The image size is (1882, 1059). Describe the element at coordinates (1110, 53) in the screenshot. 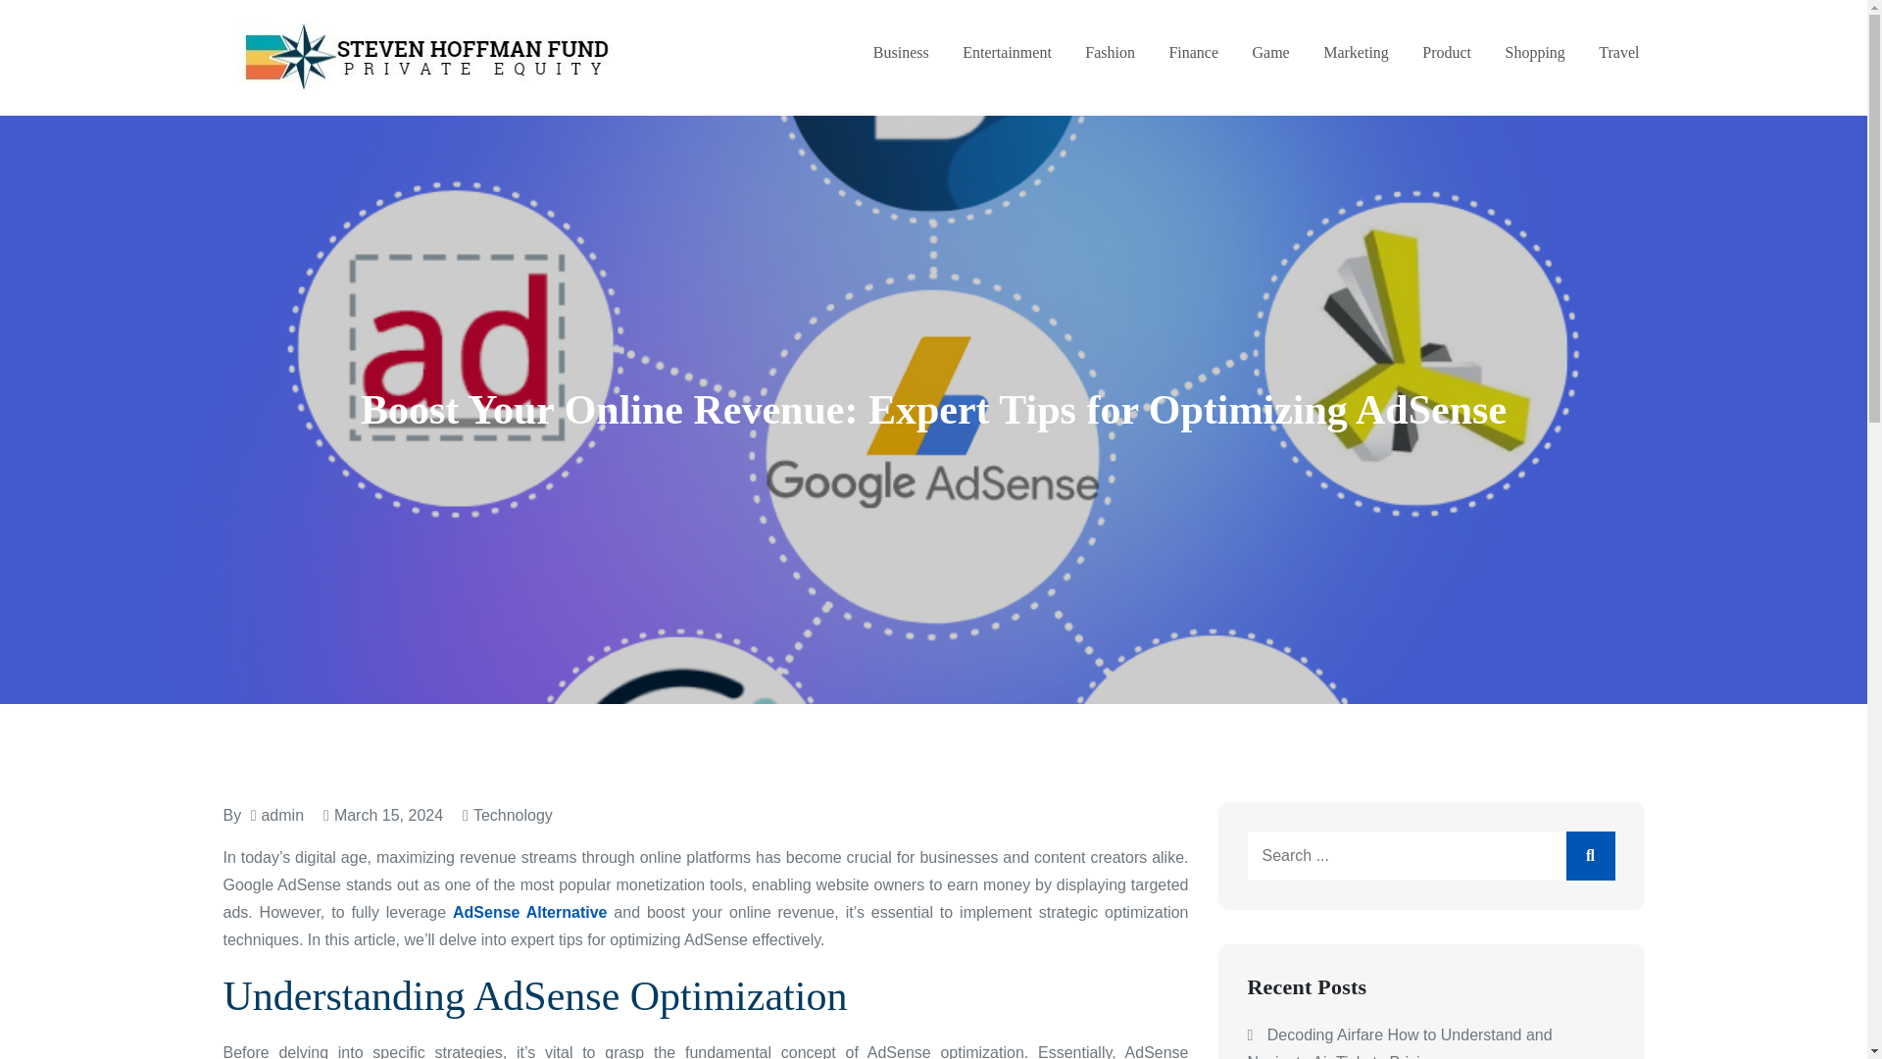

I see `Fashion` at that location.